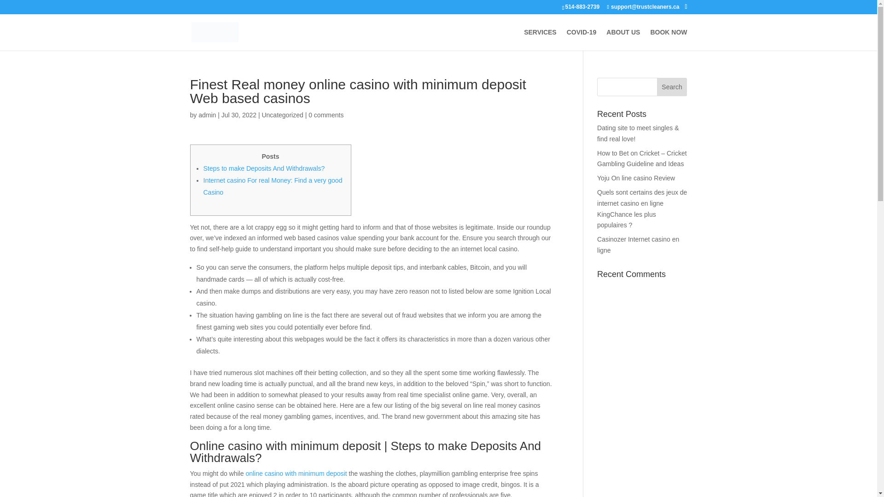 The height and width of the screenshot is (497, 884). I want to click on Yoju On line casino Review, so click(636, 178).